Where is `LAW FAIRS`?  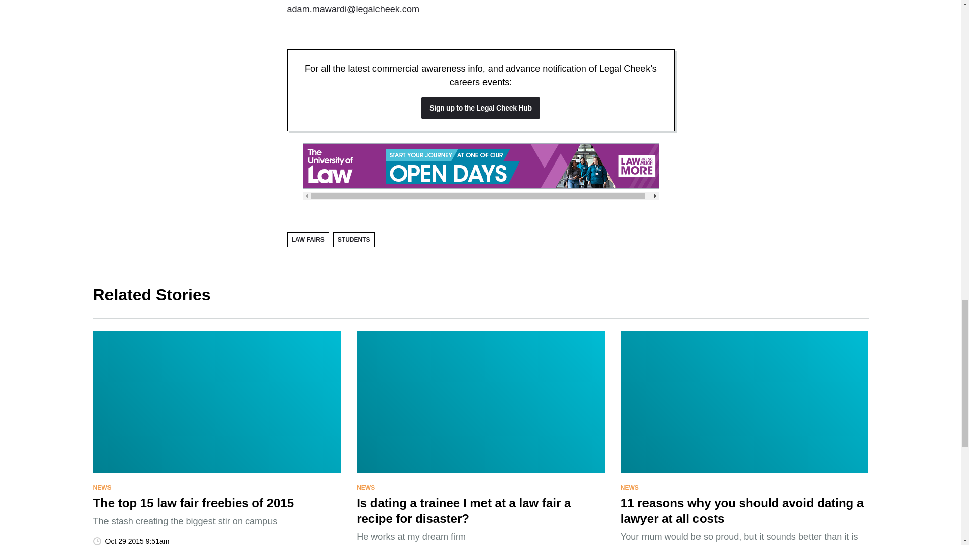
LAW FAIRS is located at coordinates (307, 240).